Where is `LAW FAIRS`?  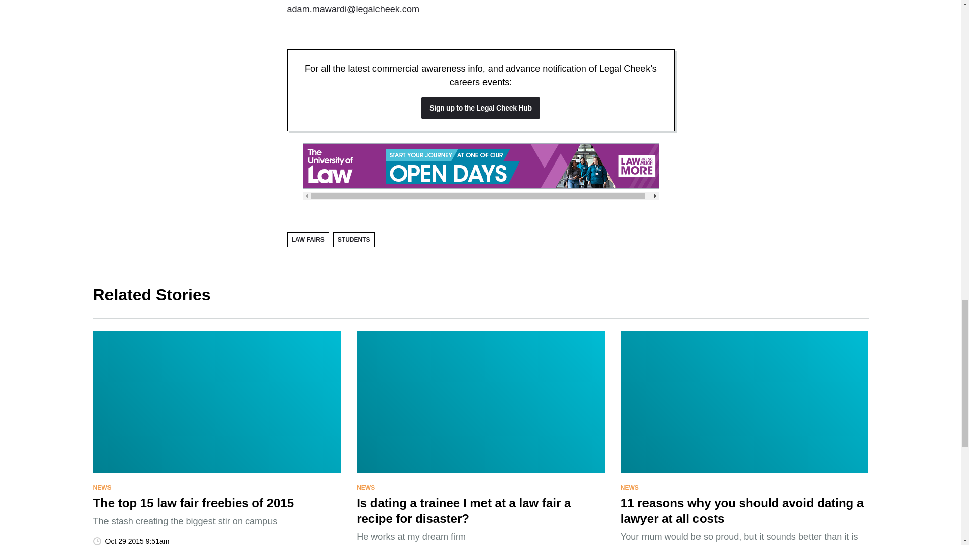
LAW FAIRS is located at coordinates (307, 240).